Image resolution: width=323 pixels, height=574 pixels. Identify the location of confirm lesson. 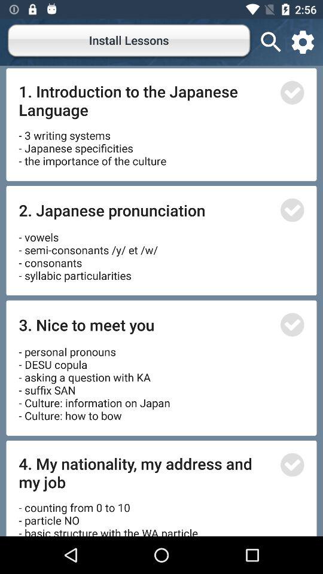
(292, 210).